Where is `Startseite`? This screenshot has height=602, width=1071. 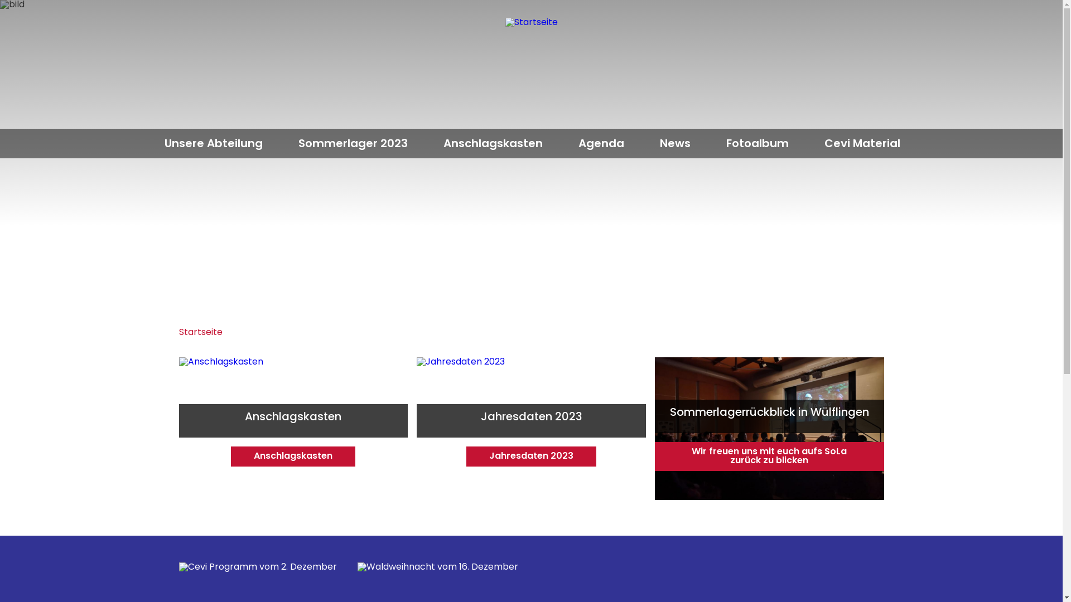
Startseite is located at coordinates (200, 333).